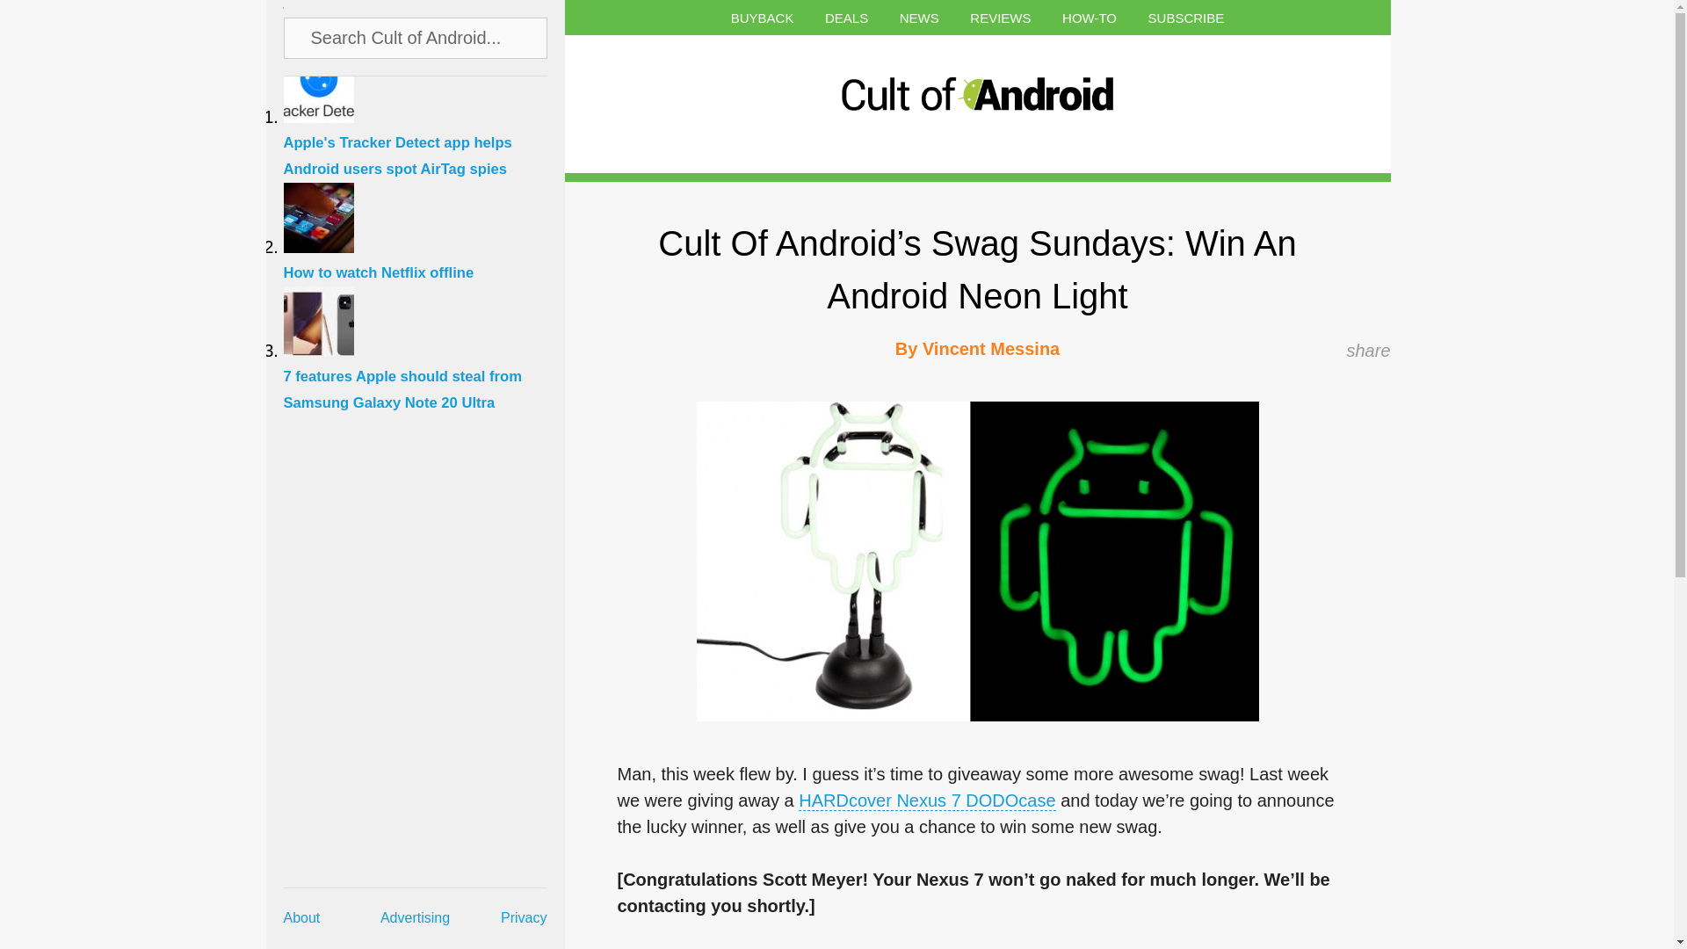 The width and height of the screenshot is (1687, 949). Describe the element at coordinates (991, 348) in the screenshot. I see `Vincent Messina` at that location.